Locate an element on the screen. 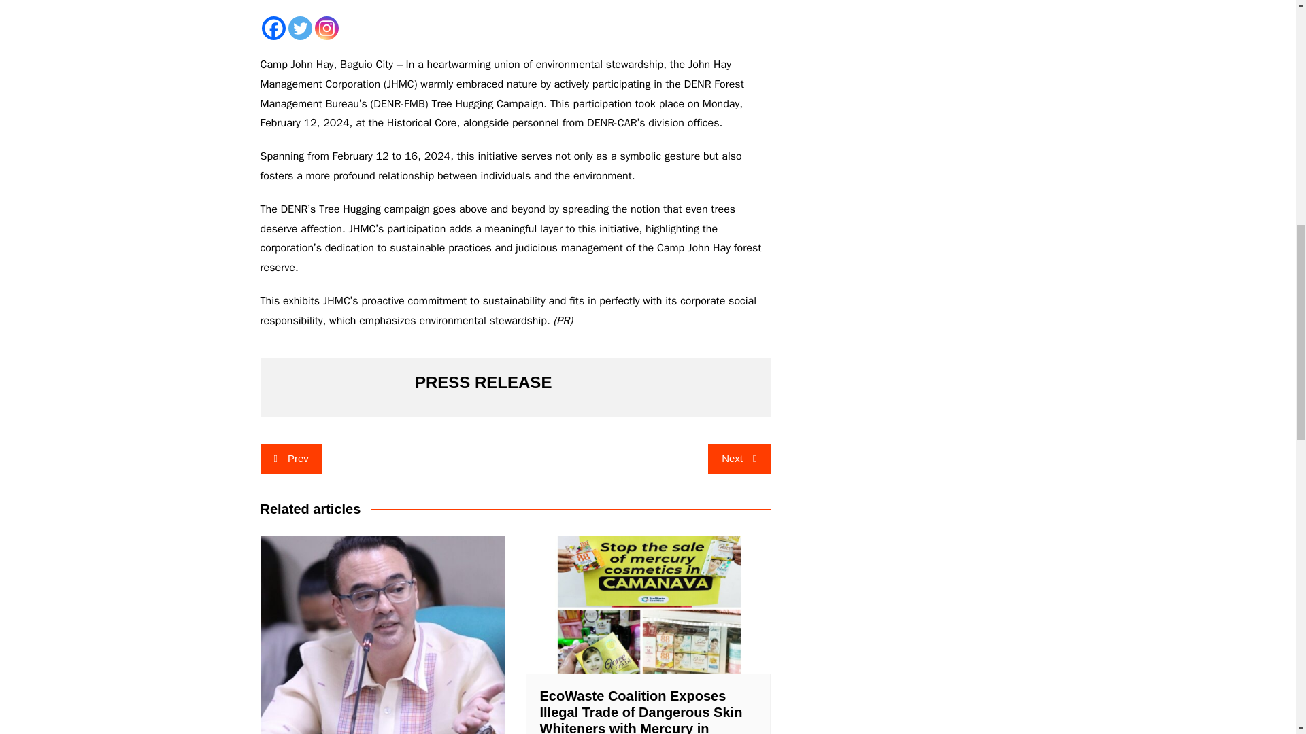  Twitter is located at coordinates (300, 28).